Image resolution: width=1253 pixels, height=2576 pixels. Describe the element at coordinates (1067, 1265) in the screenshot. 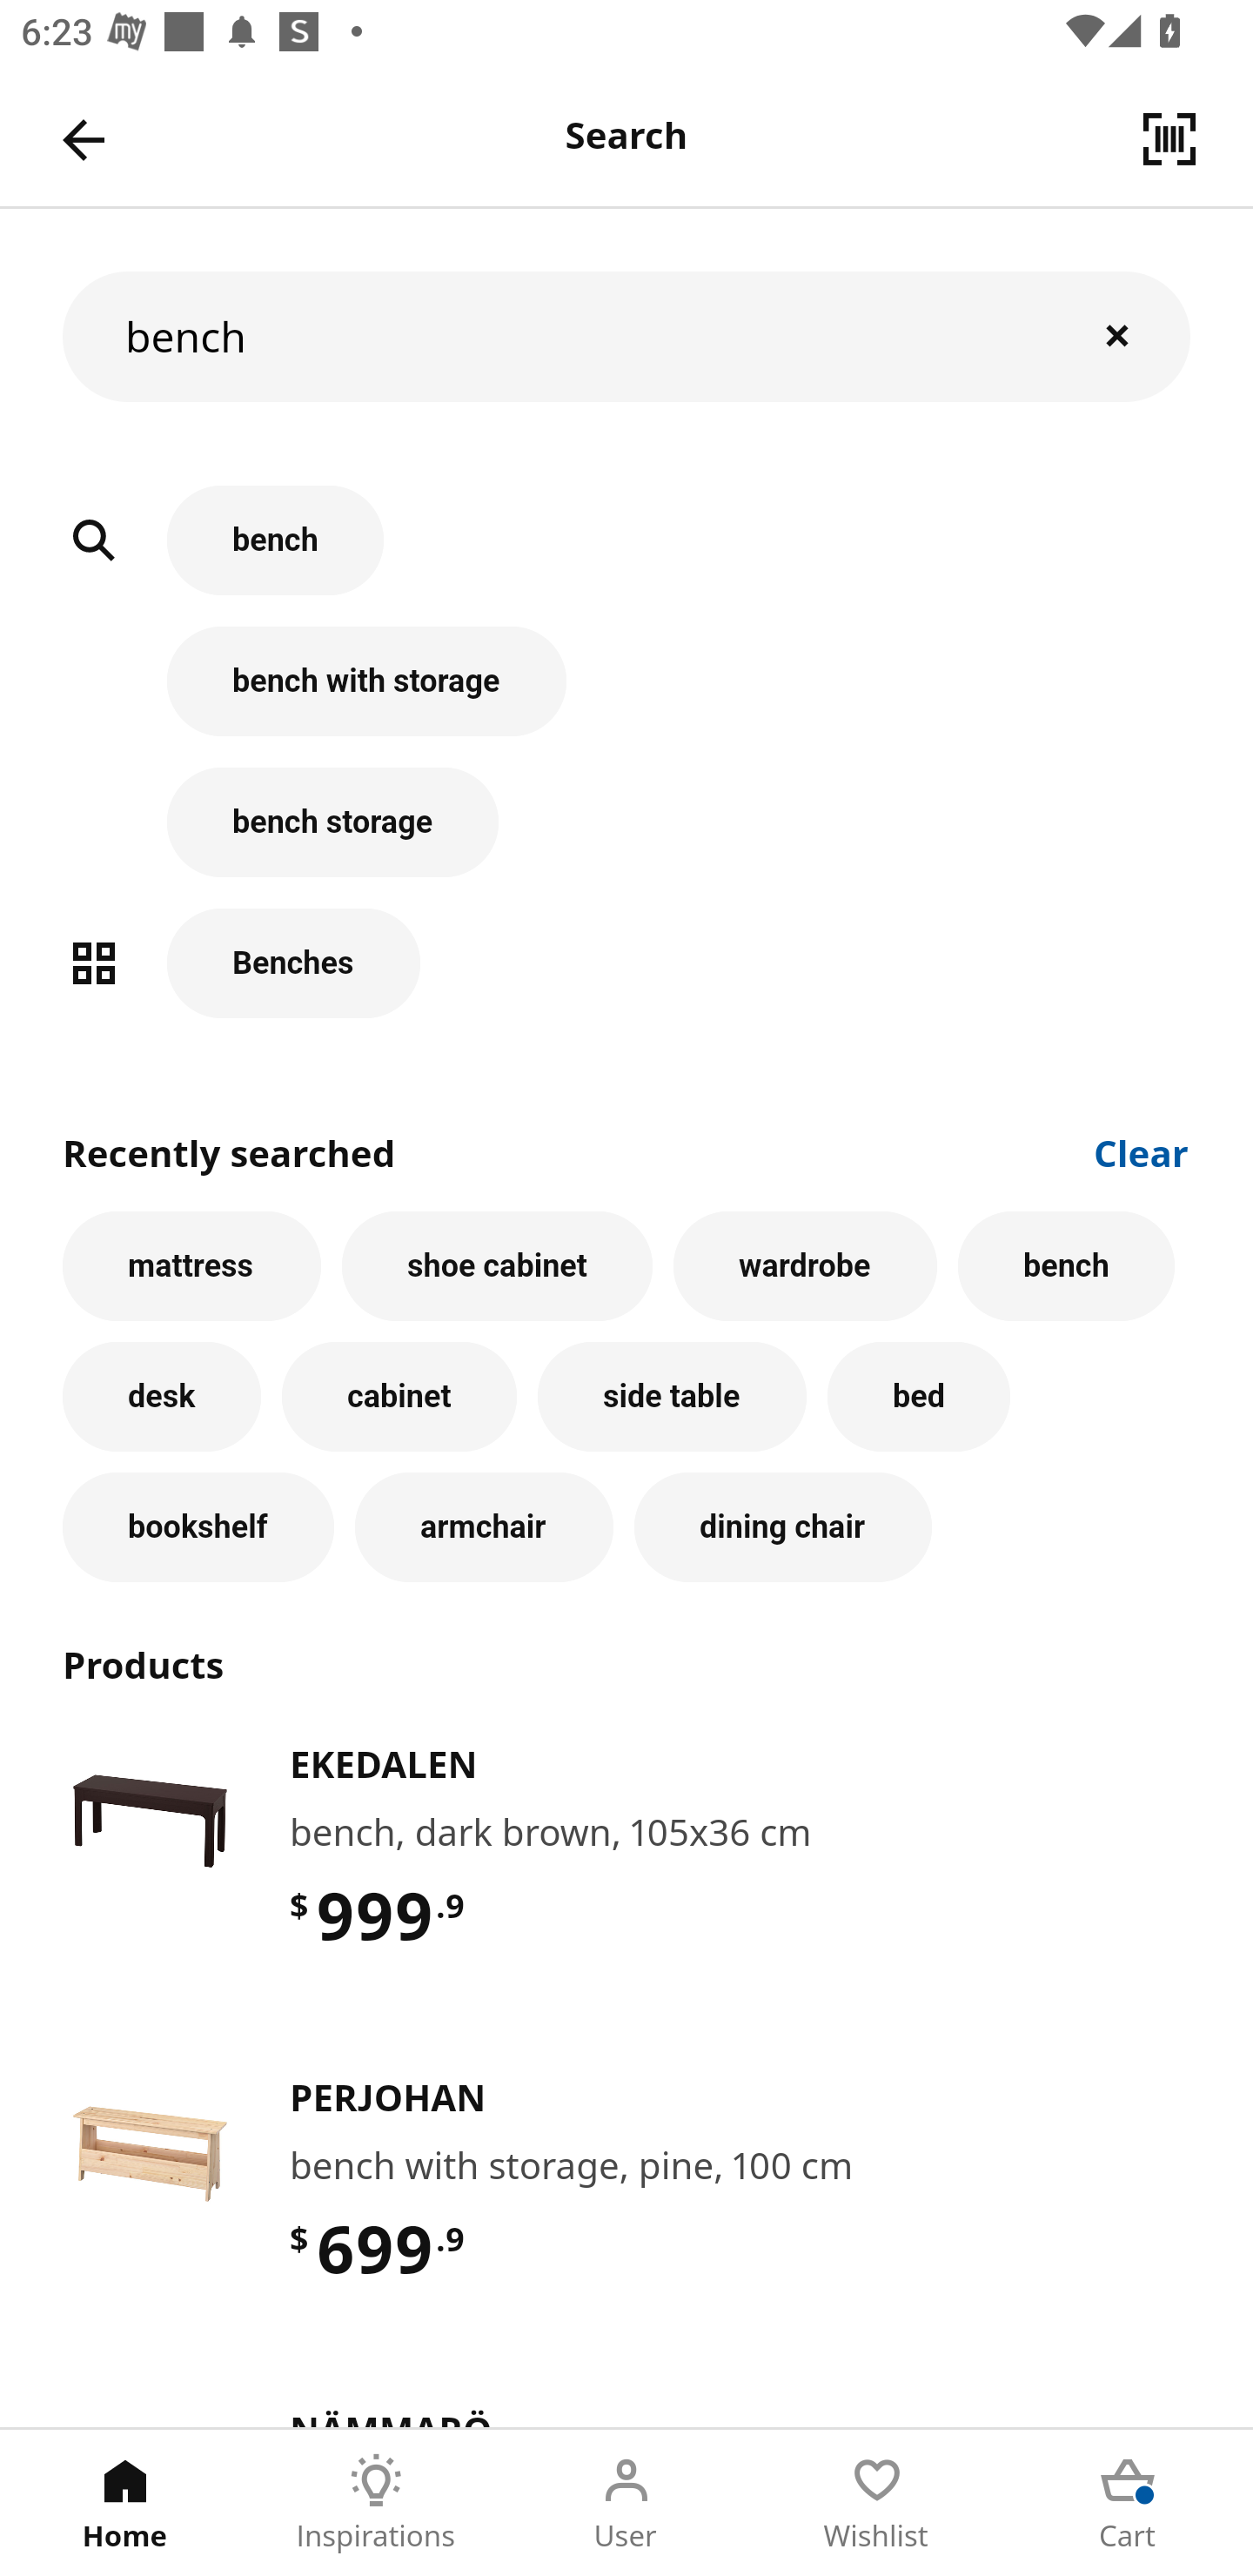

I see `bench` at that location.